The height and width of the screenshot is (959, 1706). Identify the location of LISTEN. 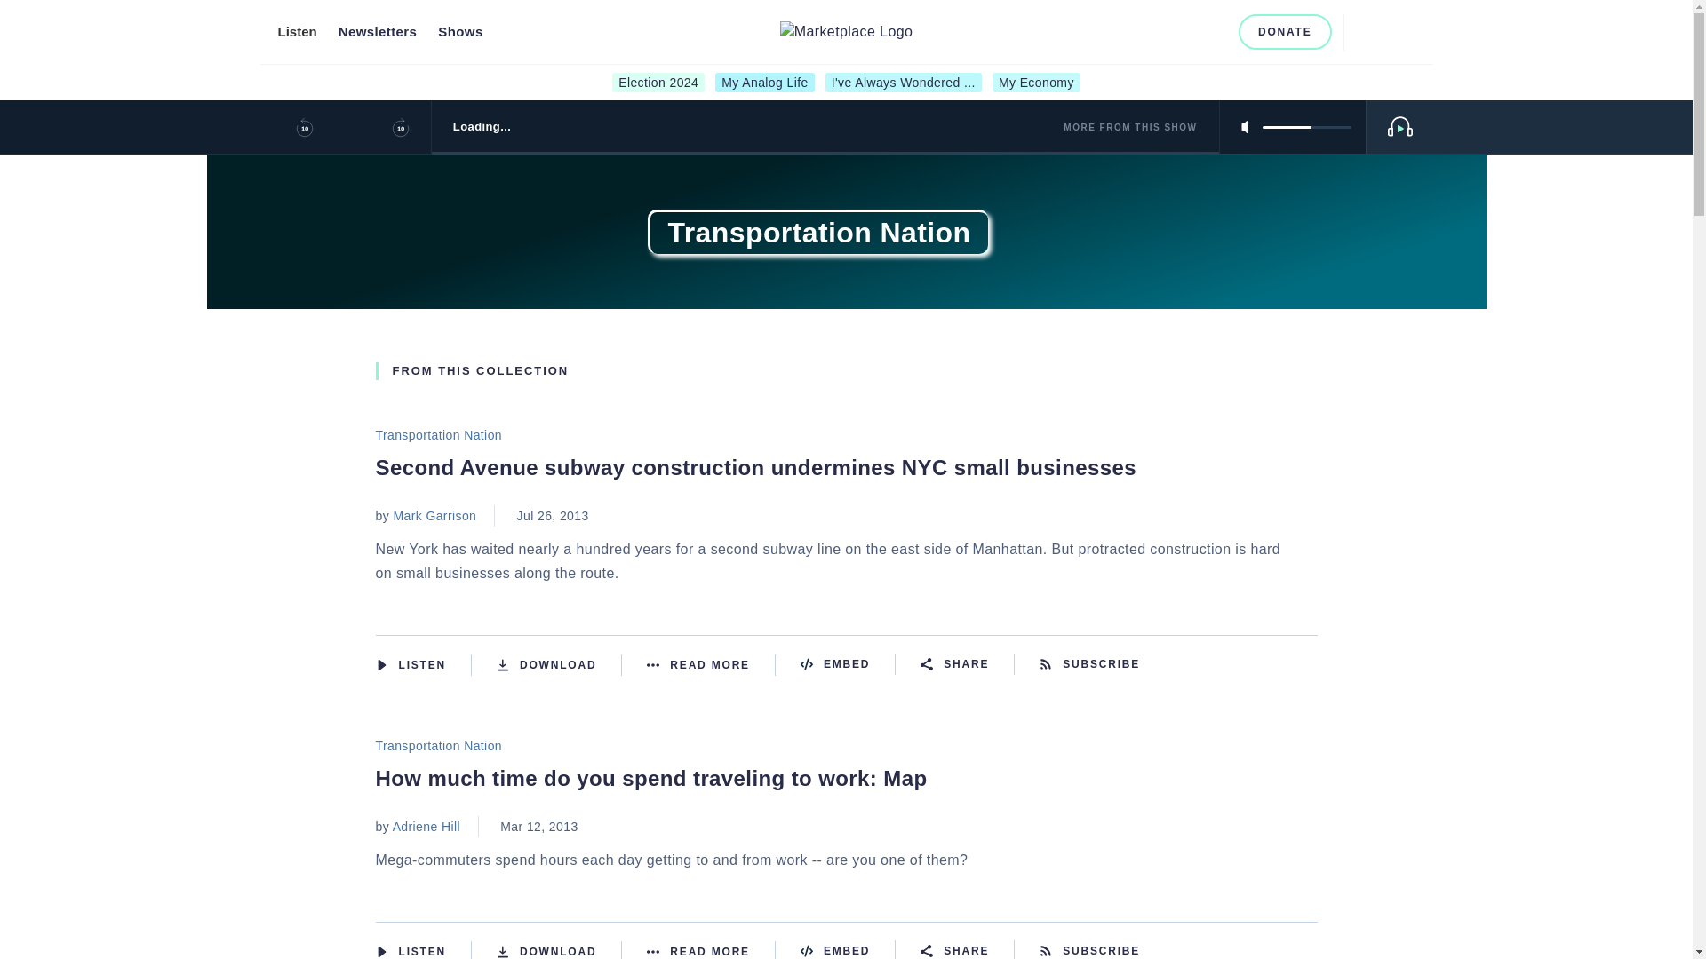
(380, 950).